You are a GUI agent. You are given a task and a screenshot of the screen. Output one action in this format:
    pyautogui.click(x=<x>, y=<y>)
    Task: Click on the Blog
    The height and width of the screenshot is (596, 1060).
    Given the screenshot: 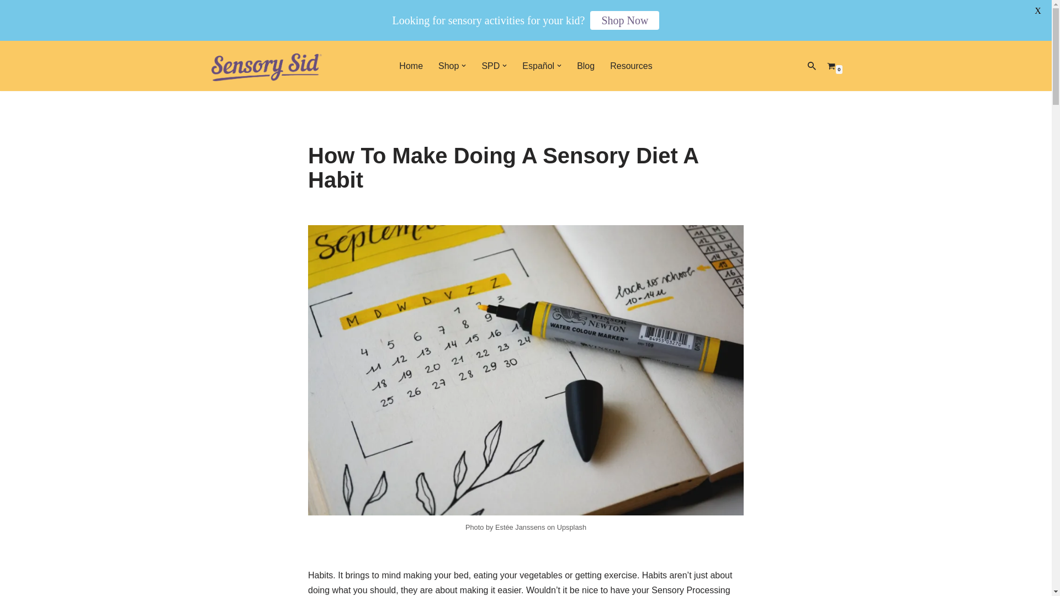 What is the action you would take?
    pyautogui.click(x=585, y=65)
    